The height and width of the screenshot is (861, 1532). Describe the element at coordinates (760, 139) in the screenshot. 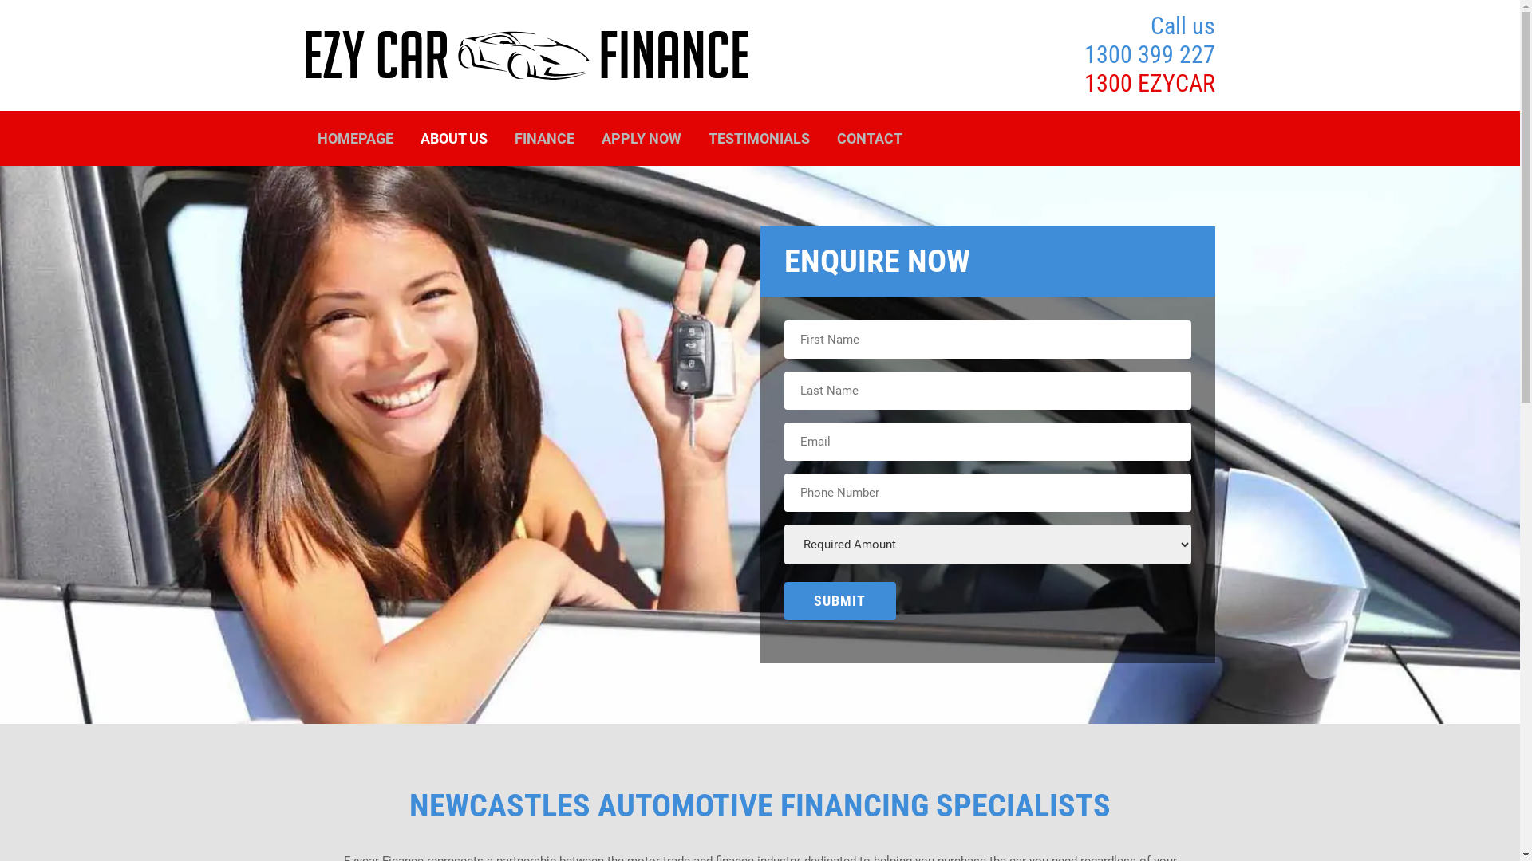

I see `TESTIMONIALS` at that location.